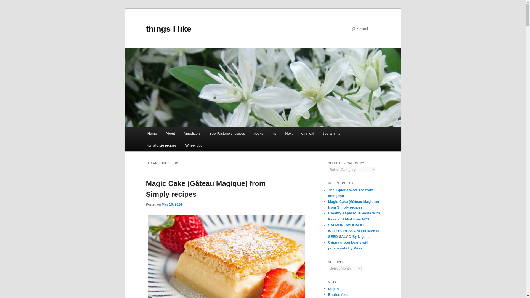 This screenshot has height=298, width=530. Describe the element at coordinates (172, 204) in the screenshot. I see `1:24 pm` at that location.